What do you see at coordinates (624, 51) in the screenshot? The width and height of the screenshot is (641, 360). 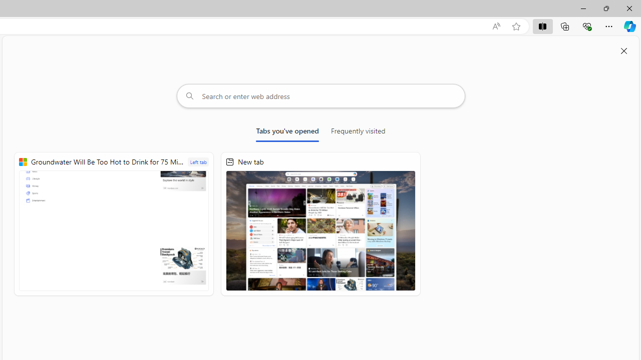 I see `Close split screen` at bounding box center [624, 51].